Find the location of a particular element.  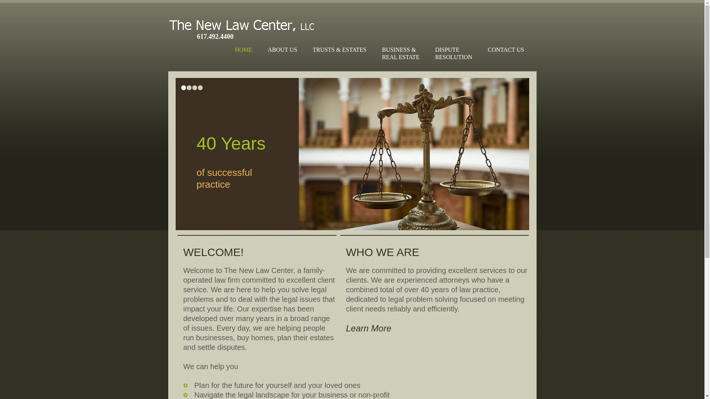

1 is located at coordinates (189, 88).